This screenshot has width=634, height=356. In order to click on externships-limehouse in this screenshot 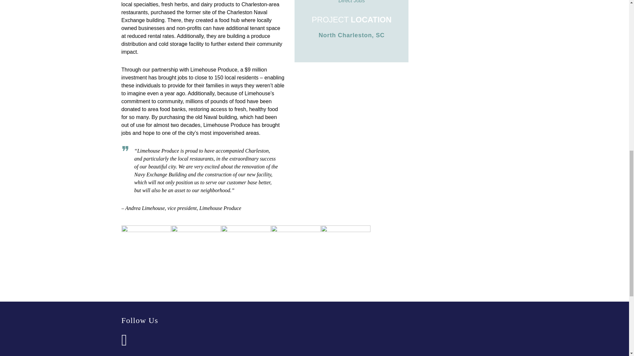, I will do `click(146, 250)`.